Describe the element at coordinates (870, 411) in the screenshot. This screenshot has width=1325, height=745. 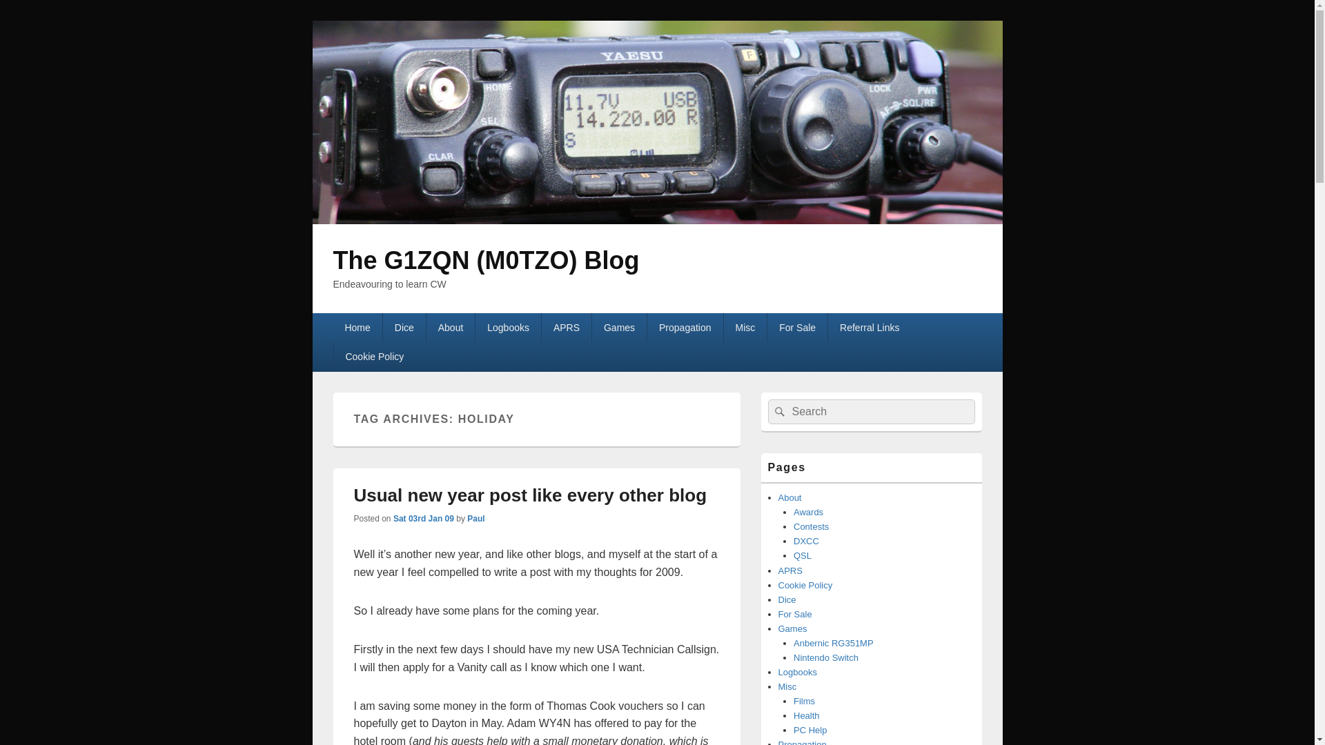
I see `Search for:` at that location.